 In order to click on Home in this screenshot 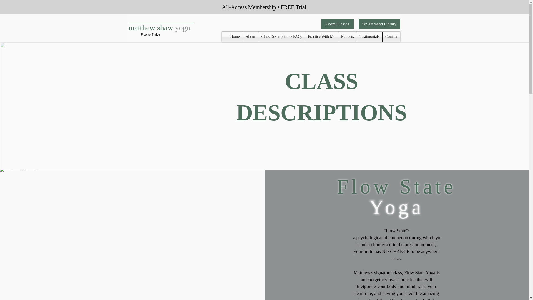, I will do `click(235, 37)`.